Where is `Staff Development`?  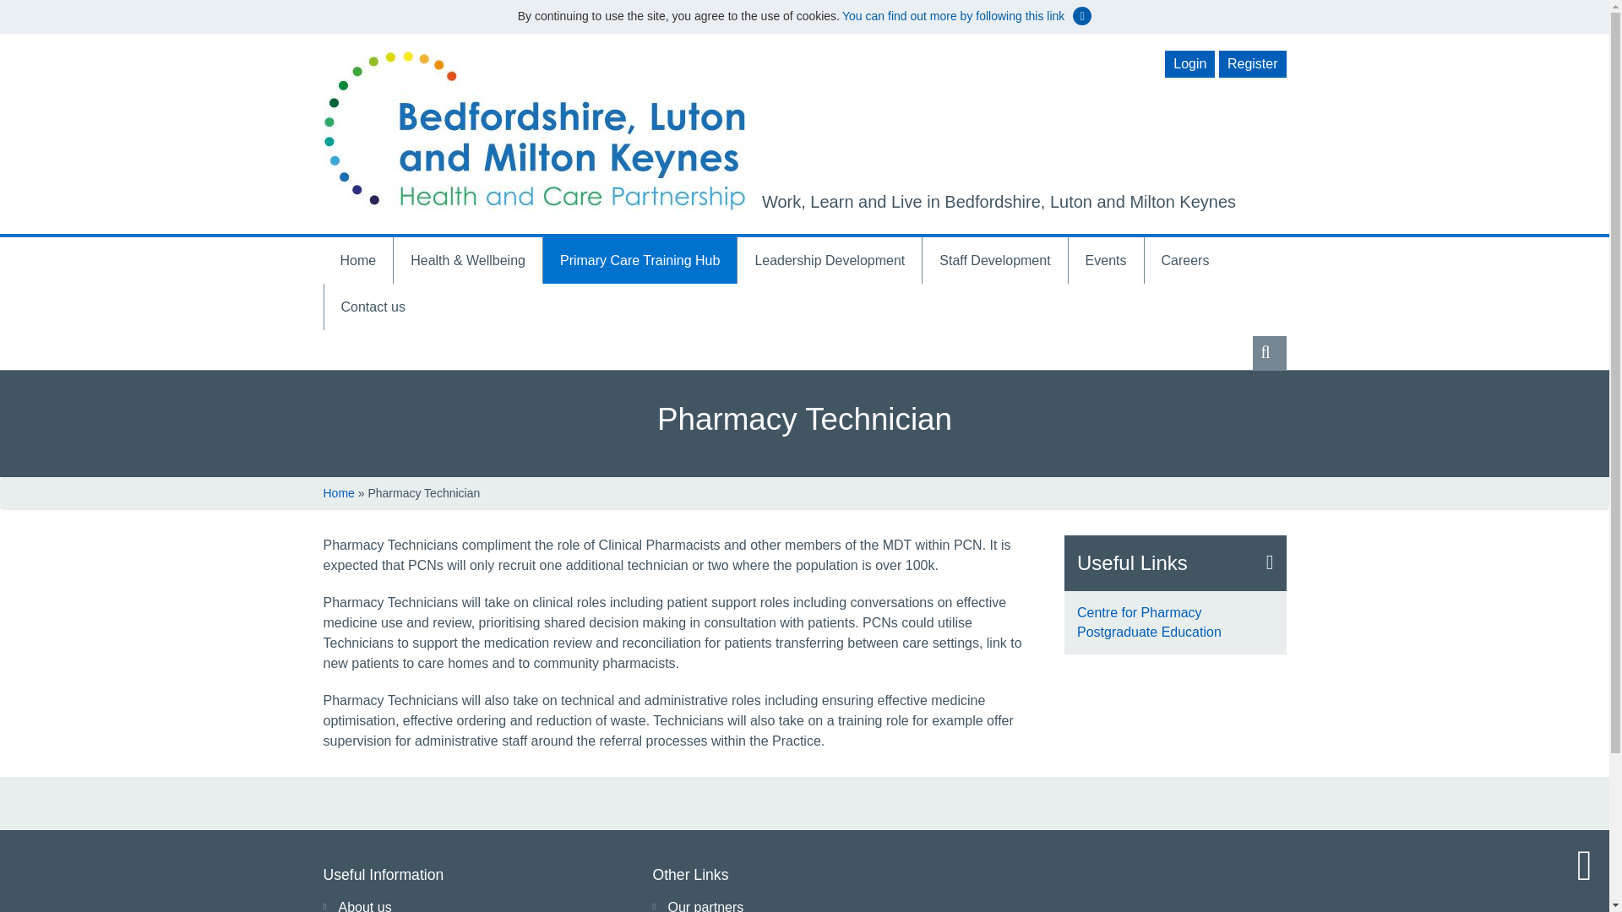
Staff Development is located at coordinates (995, 260).